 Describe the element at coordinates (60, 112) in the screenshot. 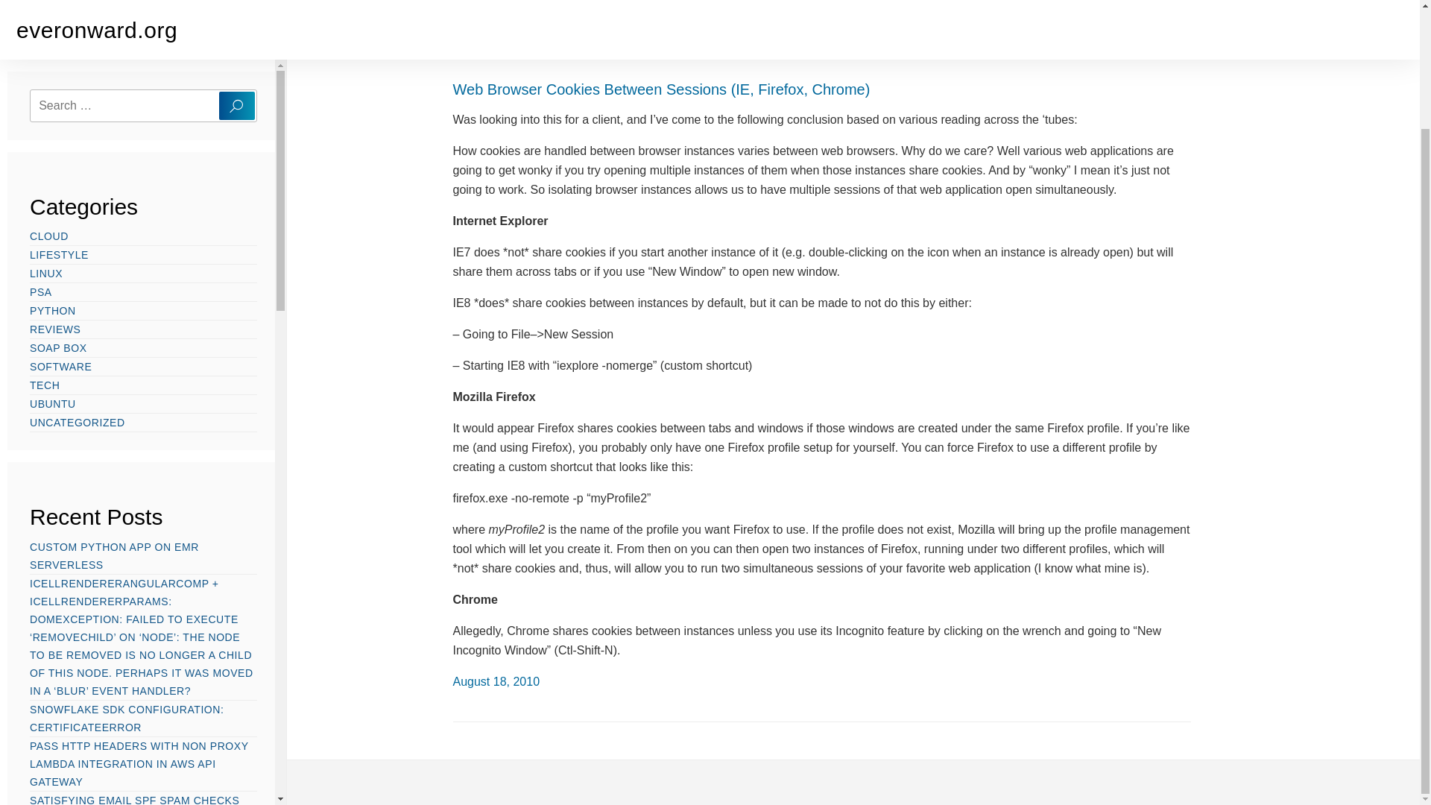

I see `LIFESTYLE` at that location.